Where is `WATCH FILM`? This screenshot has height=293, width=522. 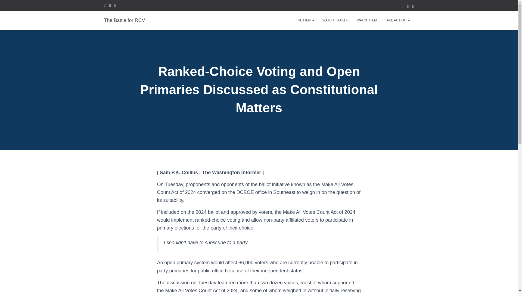 WATCH FILM is located at coordinates (366, 20).